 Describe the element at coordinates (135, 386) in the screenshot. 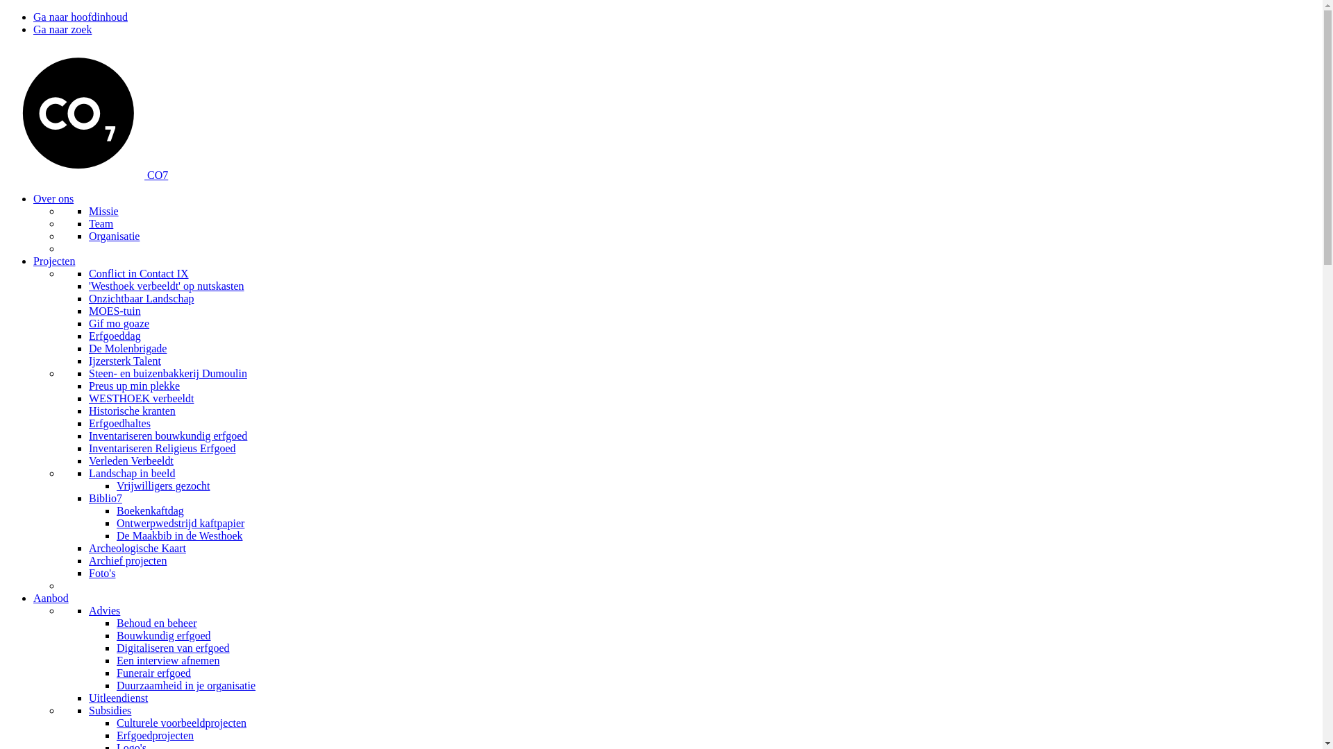

I see `Preus up min plekke` at that location.